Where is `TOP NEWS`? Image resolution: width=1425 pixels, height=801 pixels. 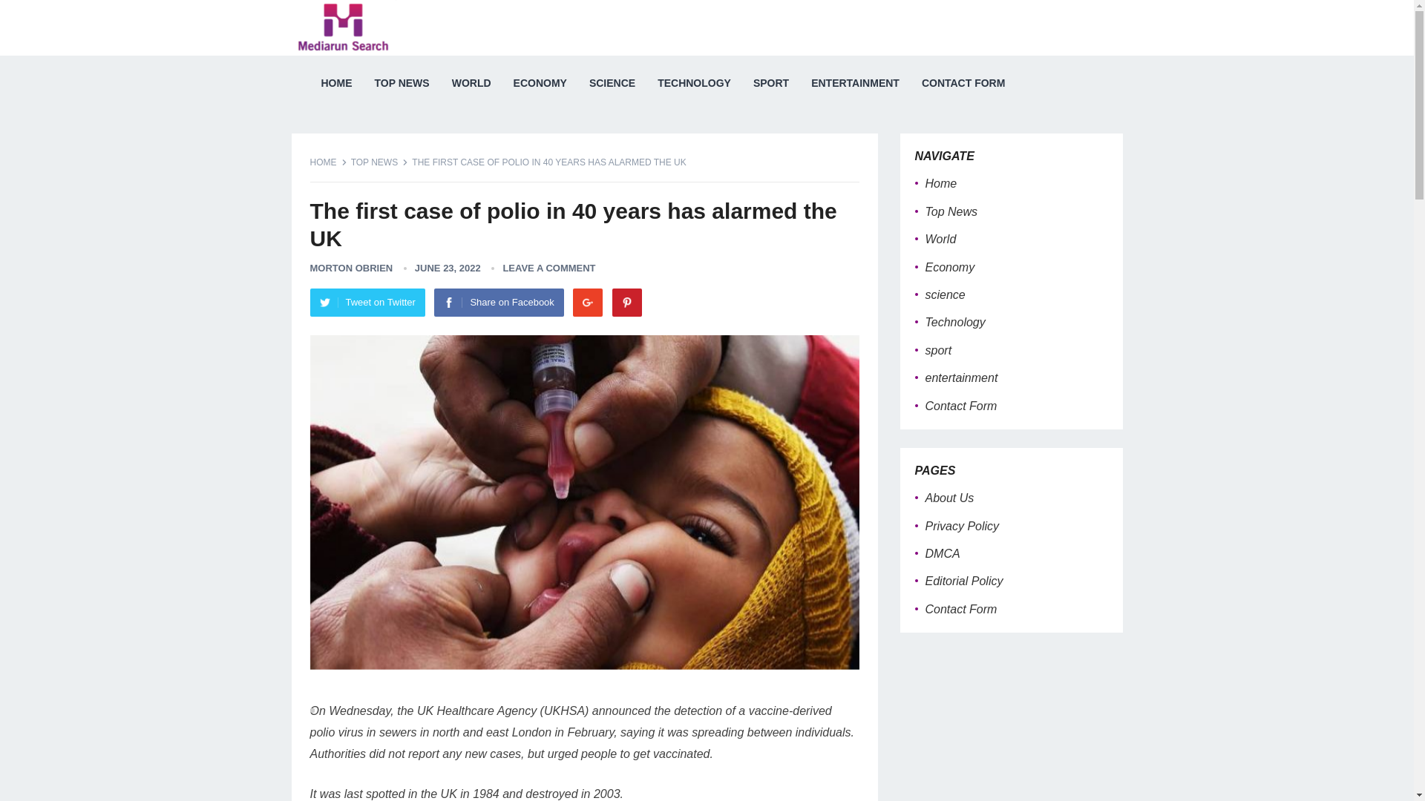
TOP NEWS is located at coordinates (380, 162).